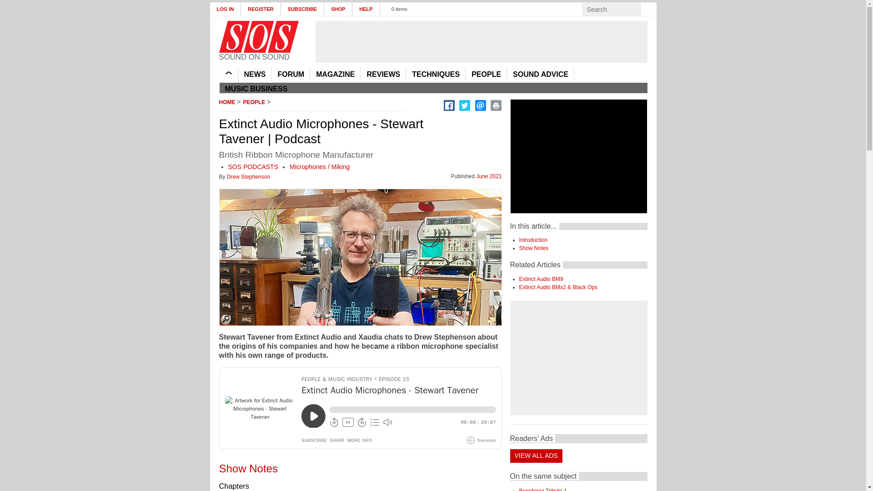  Describe the element at coordinates (338, 9) in the screenshot. I see `SHOP` at that location.